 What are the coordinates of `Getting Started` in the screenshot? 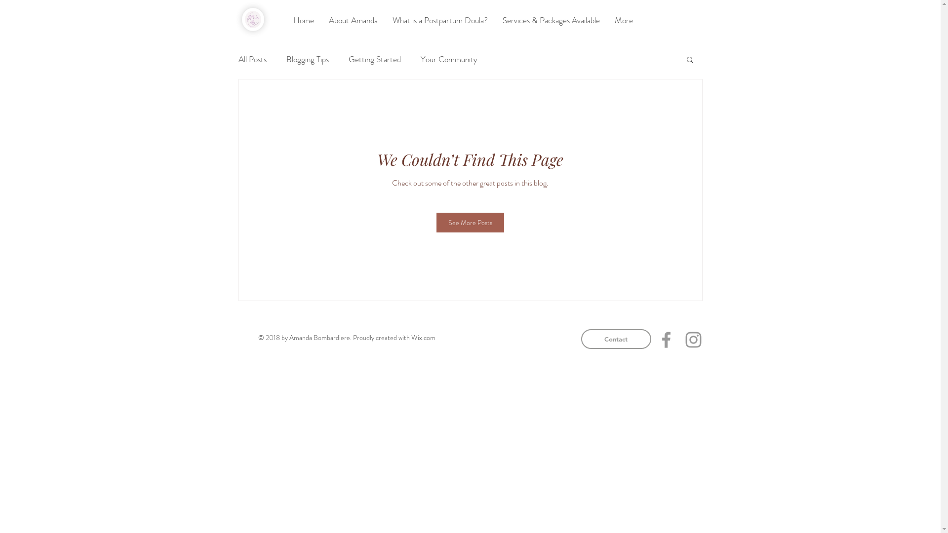 It's located at (375, 59).